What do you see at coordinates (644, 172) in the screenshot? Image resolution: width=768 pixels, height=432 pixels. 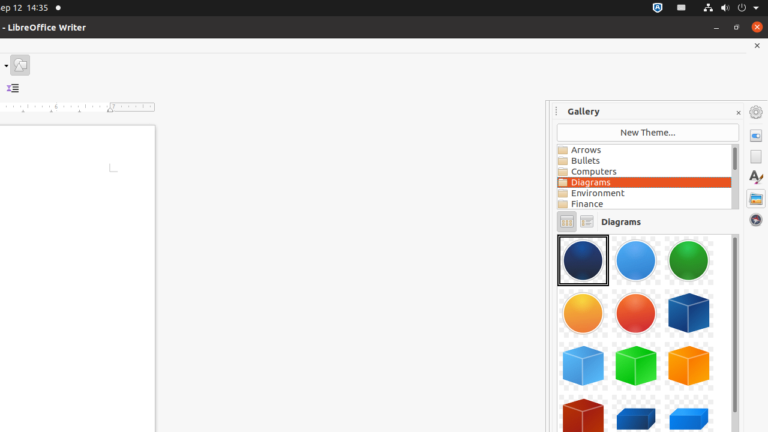 I see `Computers` at bounding box center [644, 172].